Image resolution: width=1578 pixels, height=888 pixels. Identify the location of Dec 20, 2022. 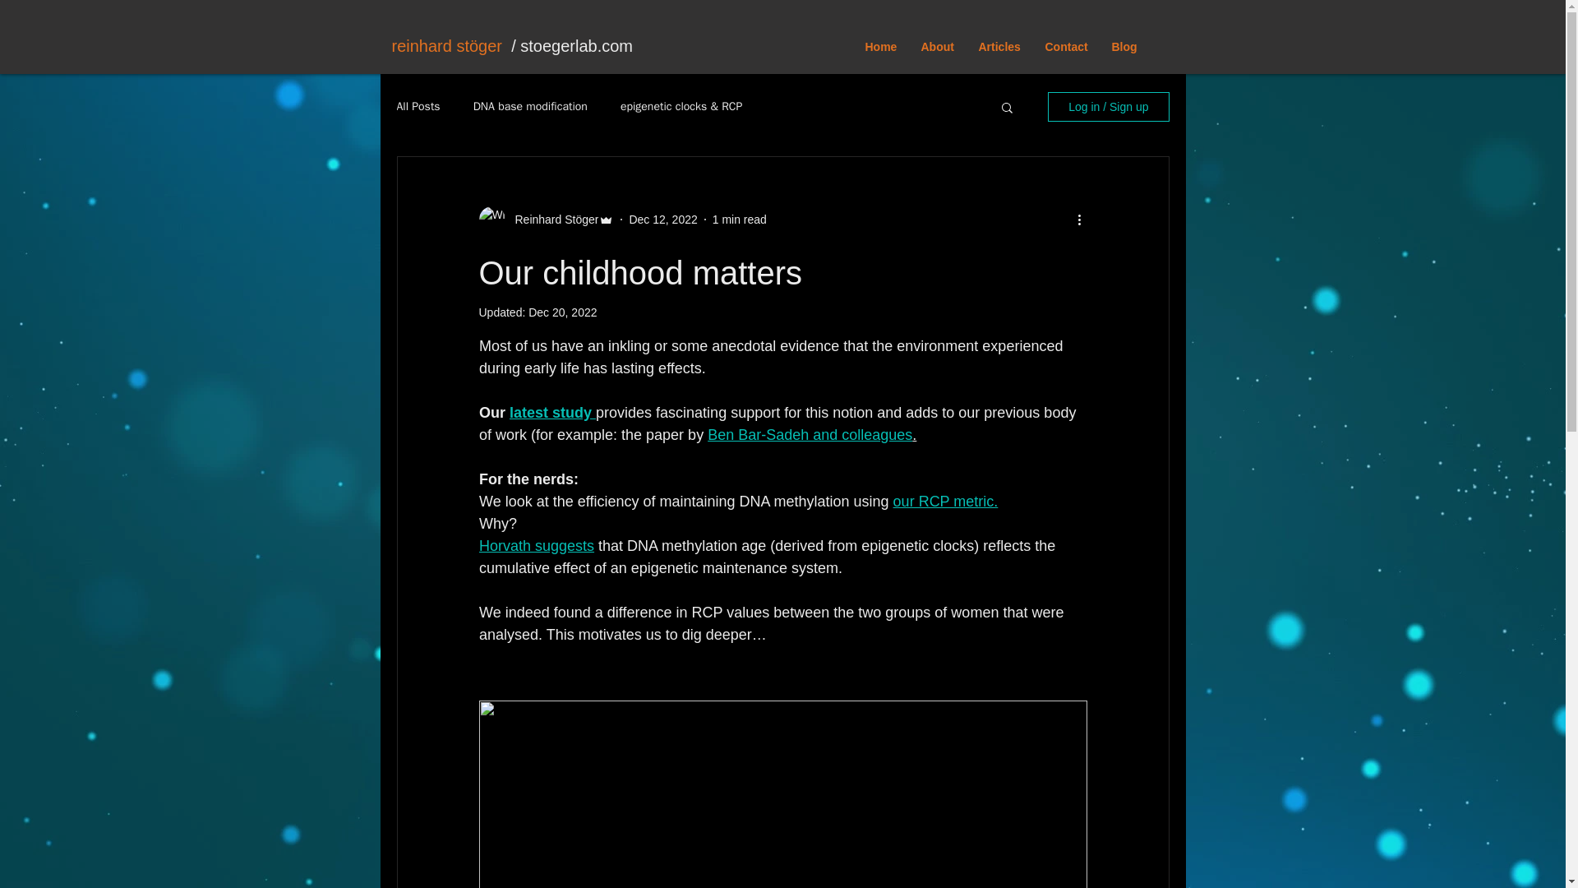
(562, 312).